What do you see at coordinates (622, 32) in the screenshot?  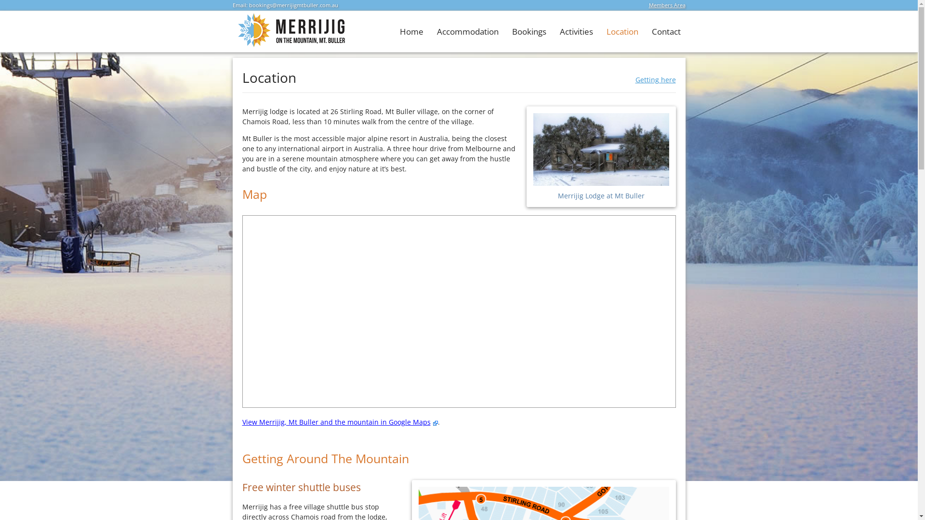 I see `Location` at bounding box center [622, 32].